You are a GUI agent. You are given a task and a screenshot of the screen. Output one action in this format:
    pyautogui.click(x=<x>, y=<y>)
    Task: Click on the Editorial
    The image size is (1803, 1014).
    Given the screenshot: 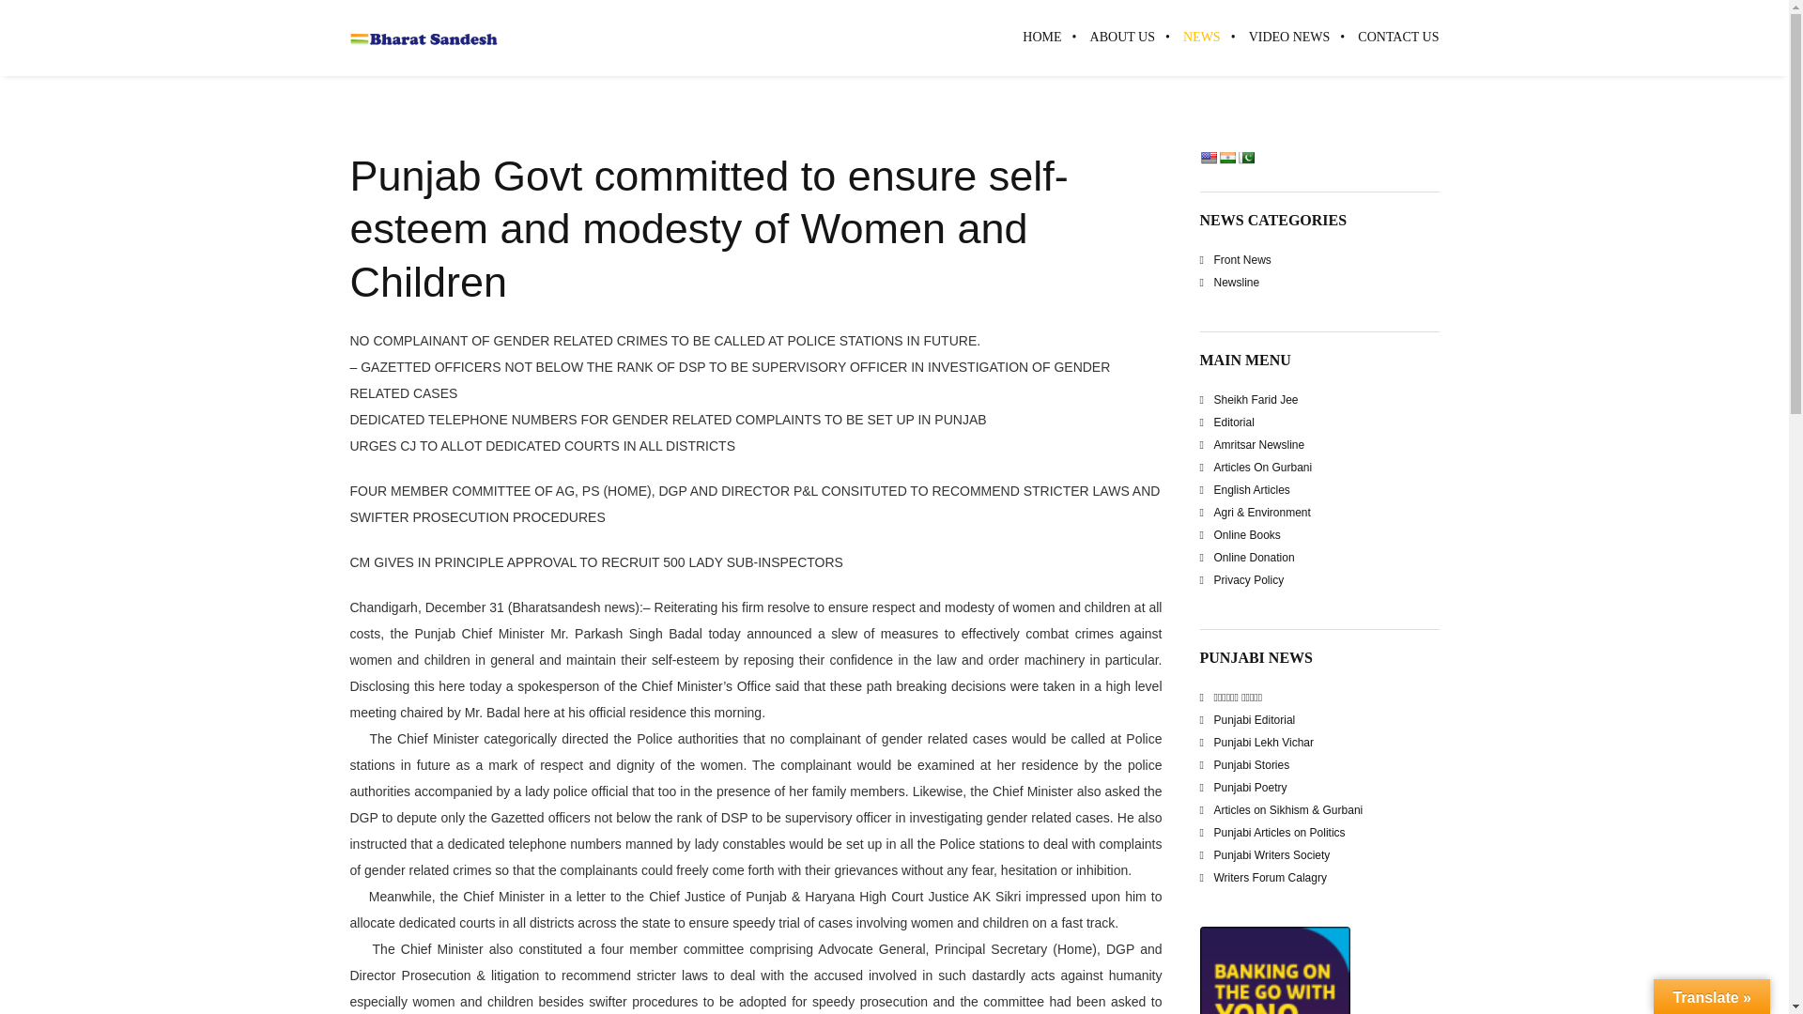 What is the action you would take?
    pyautogui.click(x=1233, y=422)
    